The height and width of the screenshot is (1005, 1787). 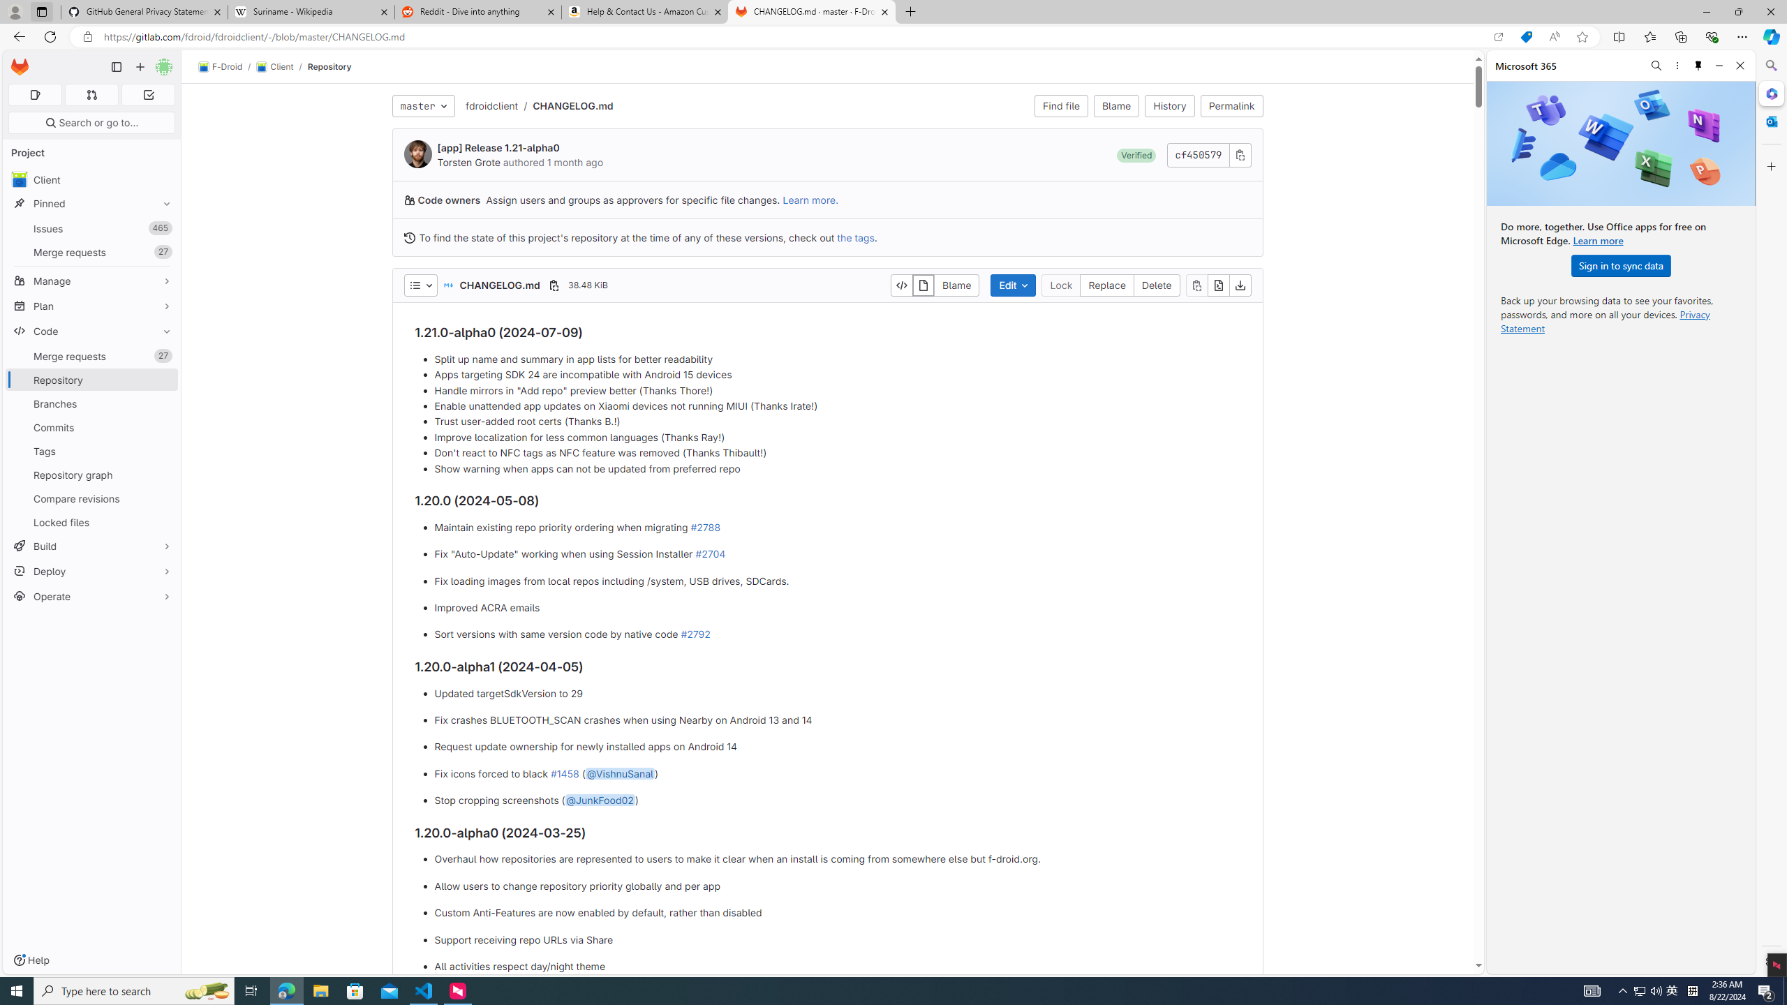 I want to click on Pin Commits, so click(x=163, y=427).